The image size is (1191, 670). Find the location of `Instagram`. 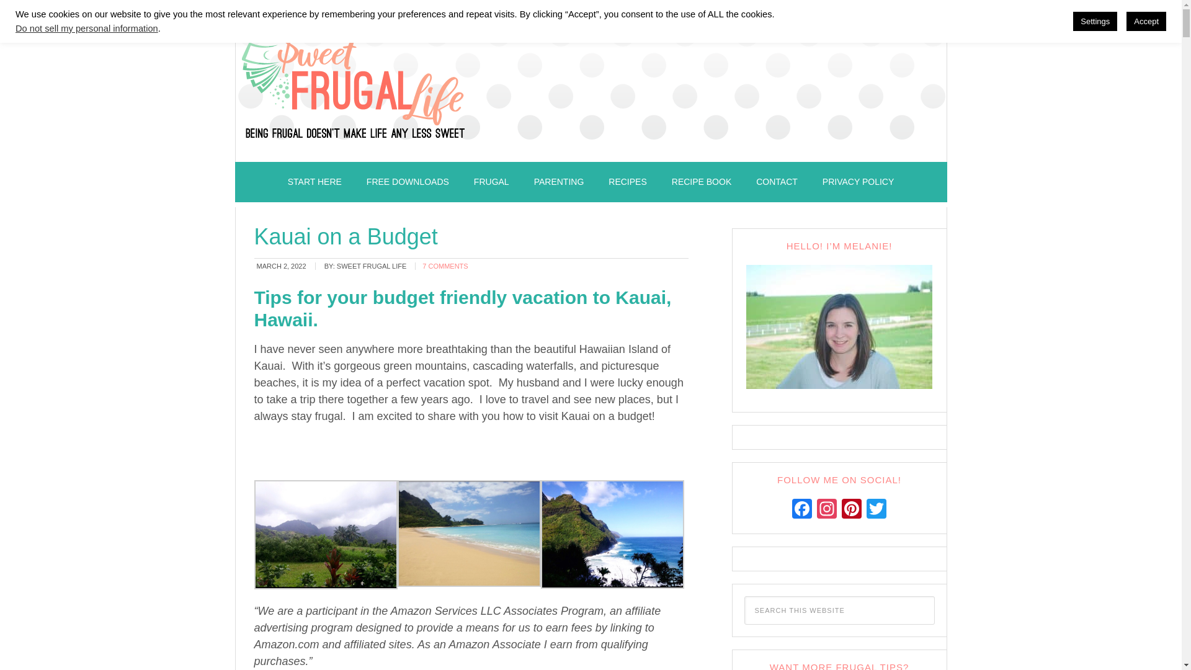

Instagram is located at coordinates (827, 510).